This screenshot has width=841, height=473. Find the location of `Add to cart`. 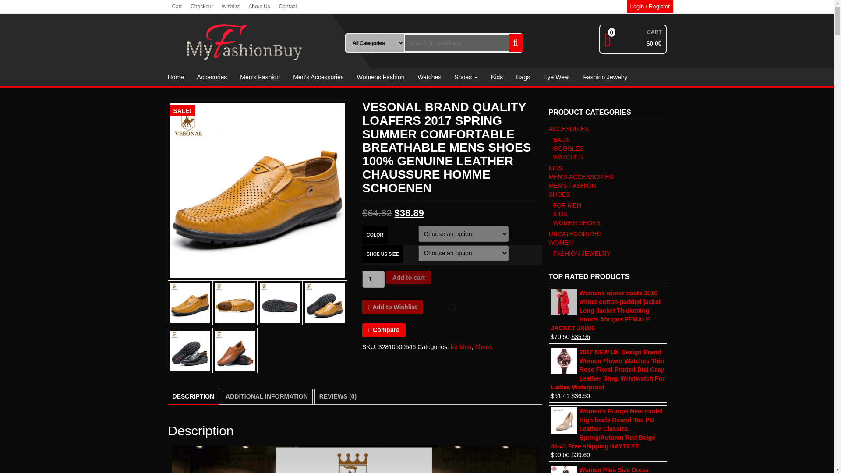

Add to cart is located at coordinates (408, 277).